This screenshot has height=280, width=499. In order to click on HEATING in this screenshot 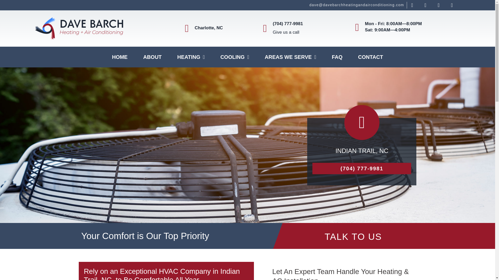, I will do `click(191, 57)`.